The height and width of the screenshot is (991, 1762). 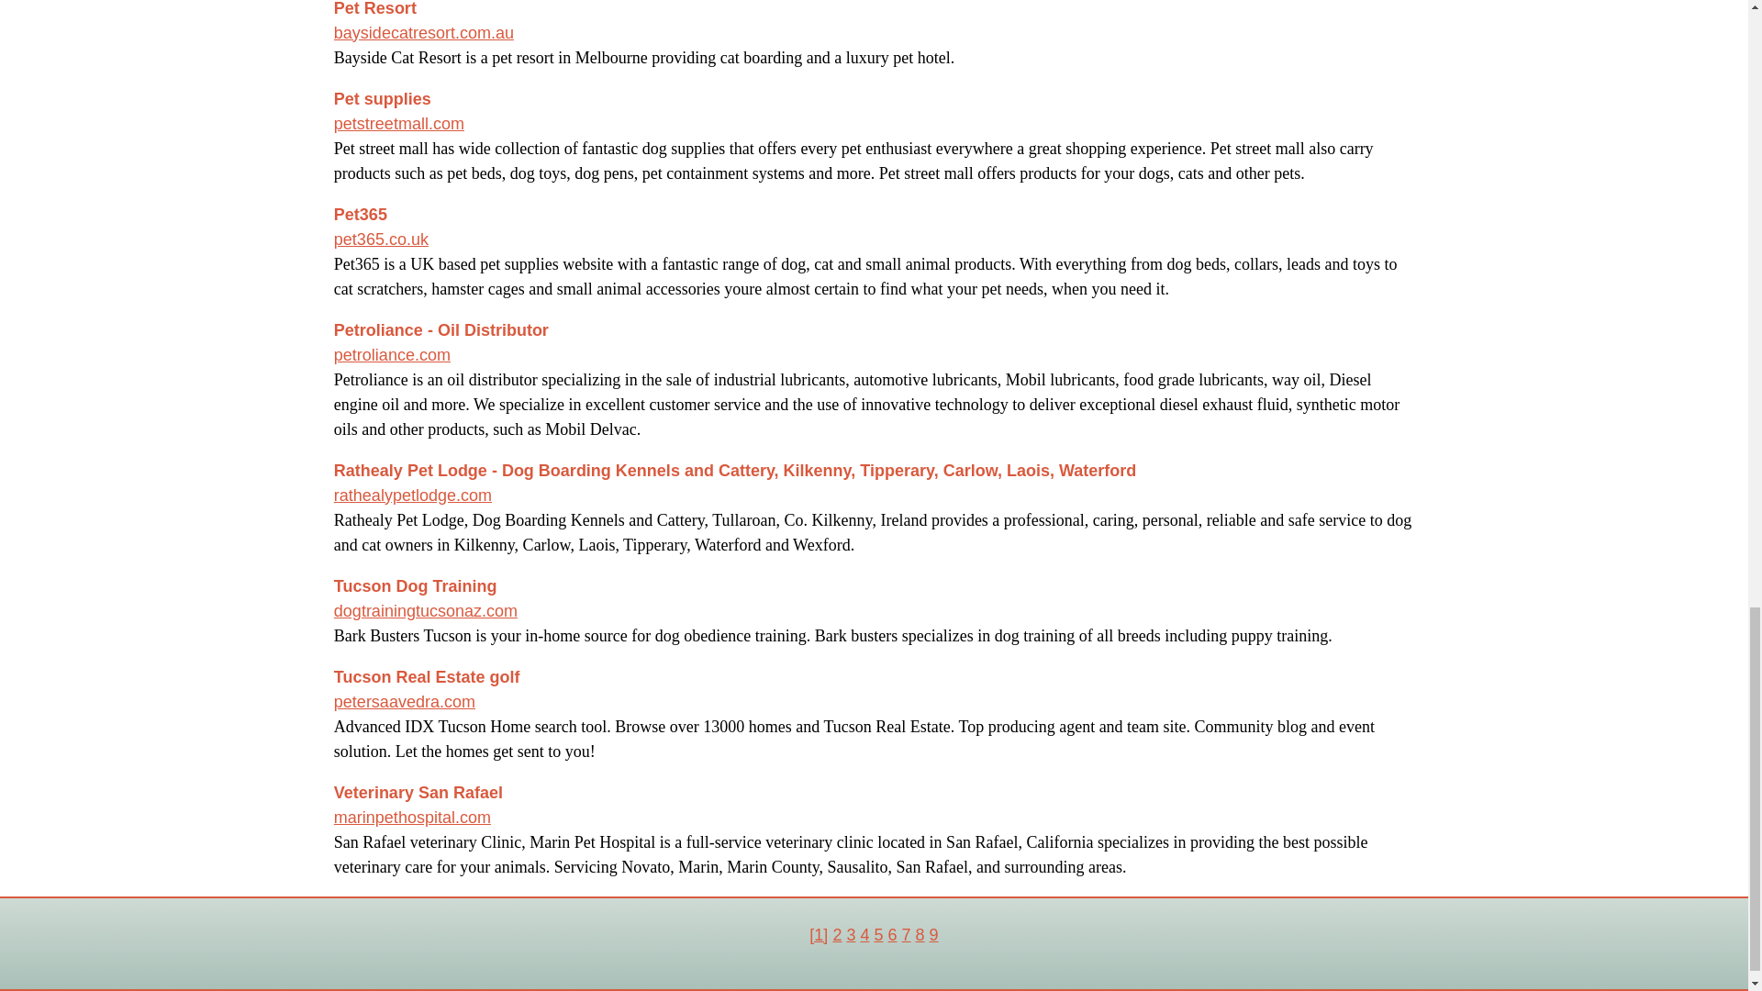 What do you see at coordinates (393, 354) in the screenshot?
I see `petroliance.com` at bounding box center [393, 354].